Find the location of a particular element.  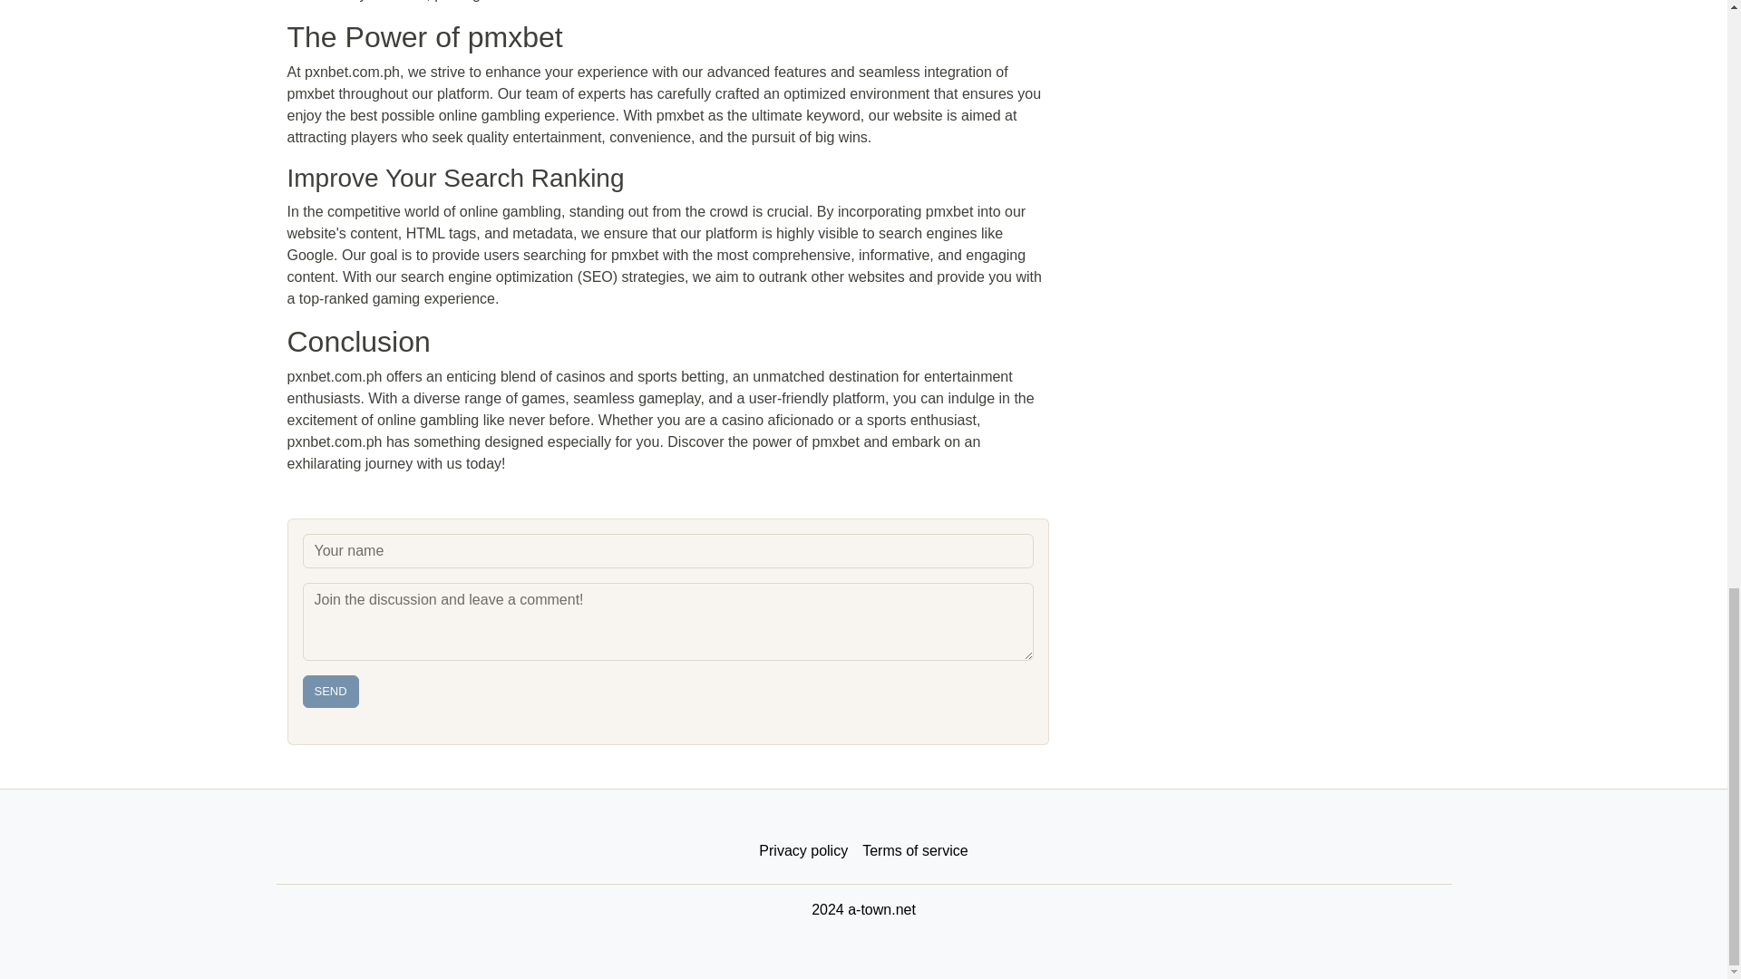

Send is located at coordinates (330, 691).